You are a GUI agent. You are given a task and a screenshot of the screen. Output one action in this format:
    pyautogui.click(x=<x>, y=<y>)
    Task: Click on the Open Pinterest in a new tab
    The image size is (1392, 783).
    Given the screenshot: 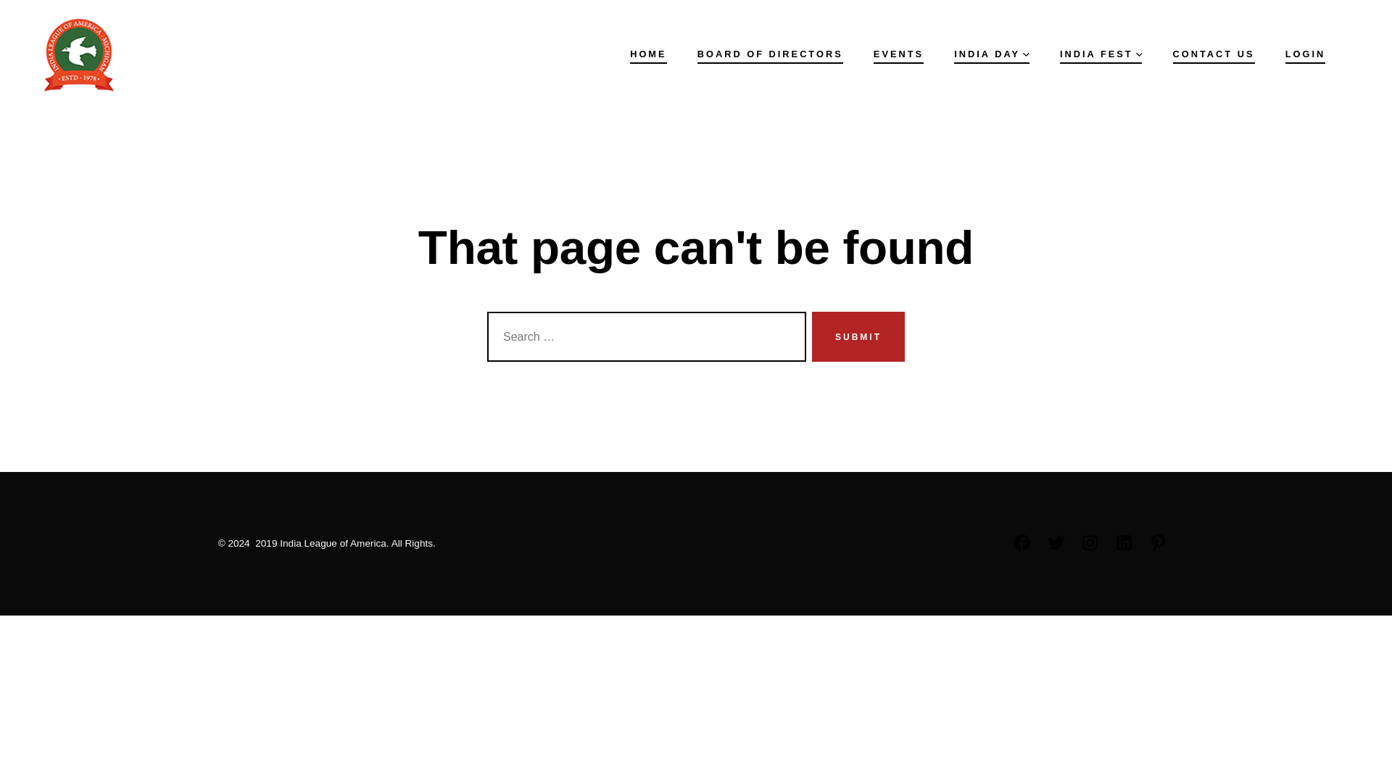 What is the action you would take?
    pyautogui.click(x=1158, y=542)
    